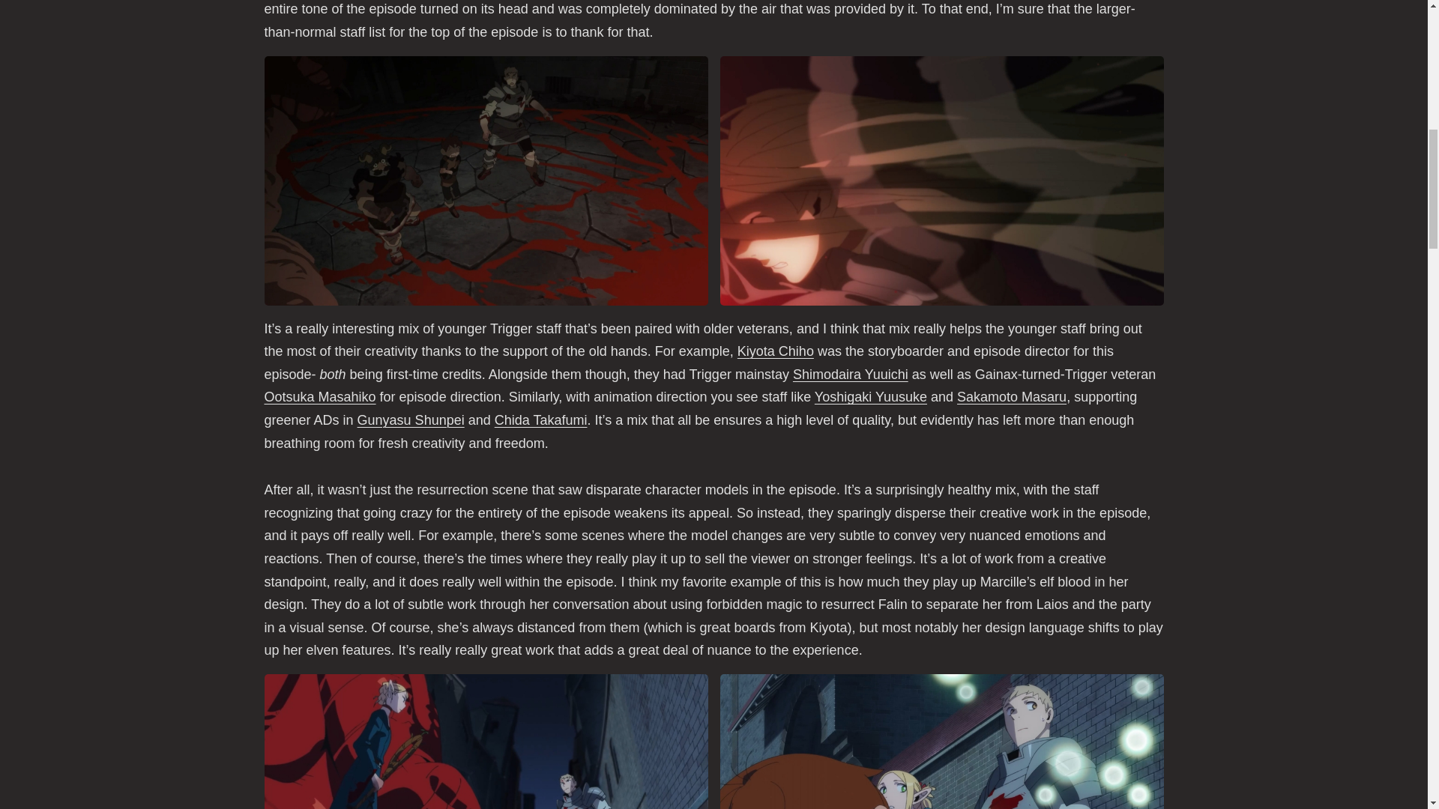 The height and width of the screenshot is (809, 1439). What do you see at coordinates (1011, 397) in the screenshot?
I see `Sakamoto Masaru` at bounding box center [1011, 397].